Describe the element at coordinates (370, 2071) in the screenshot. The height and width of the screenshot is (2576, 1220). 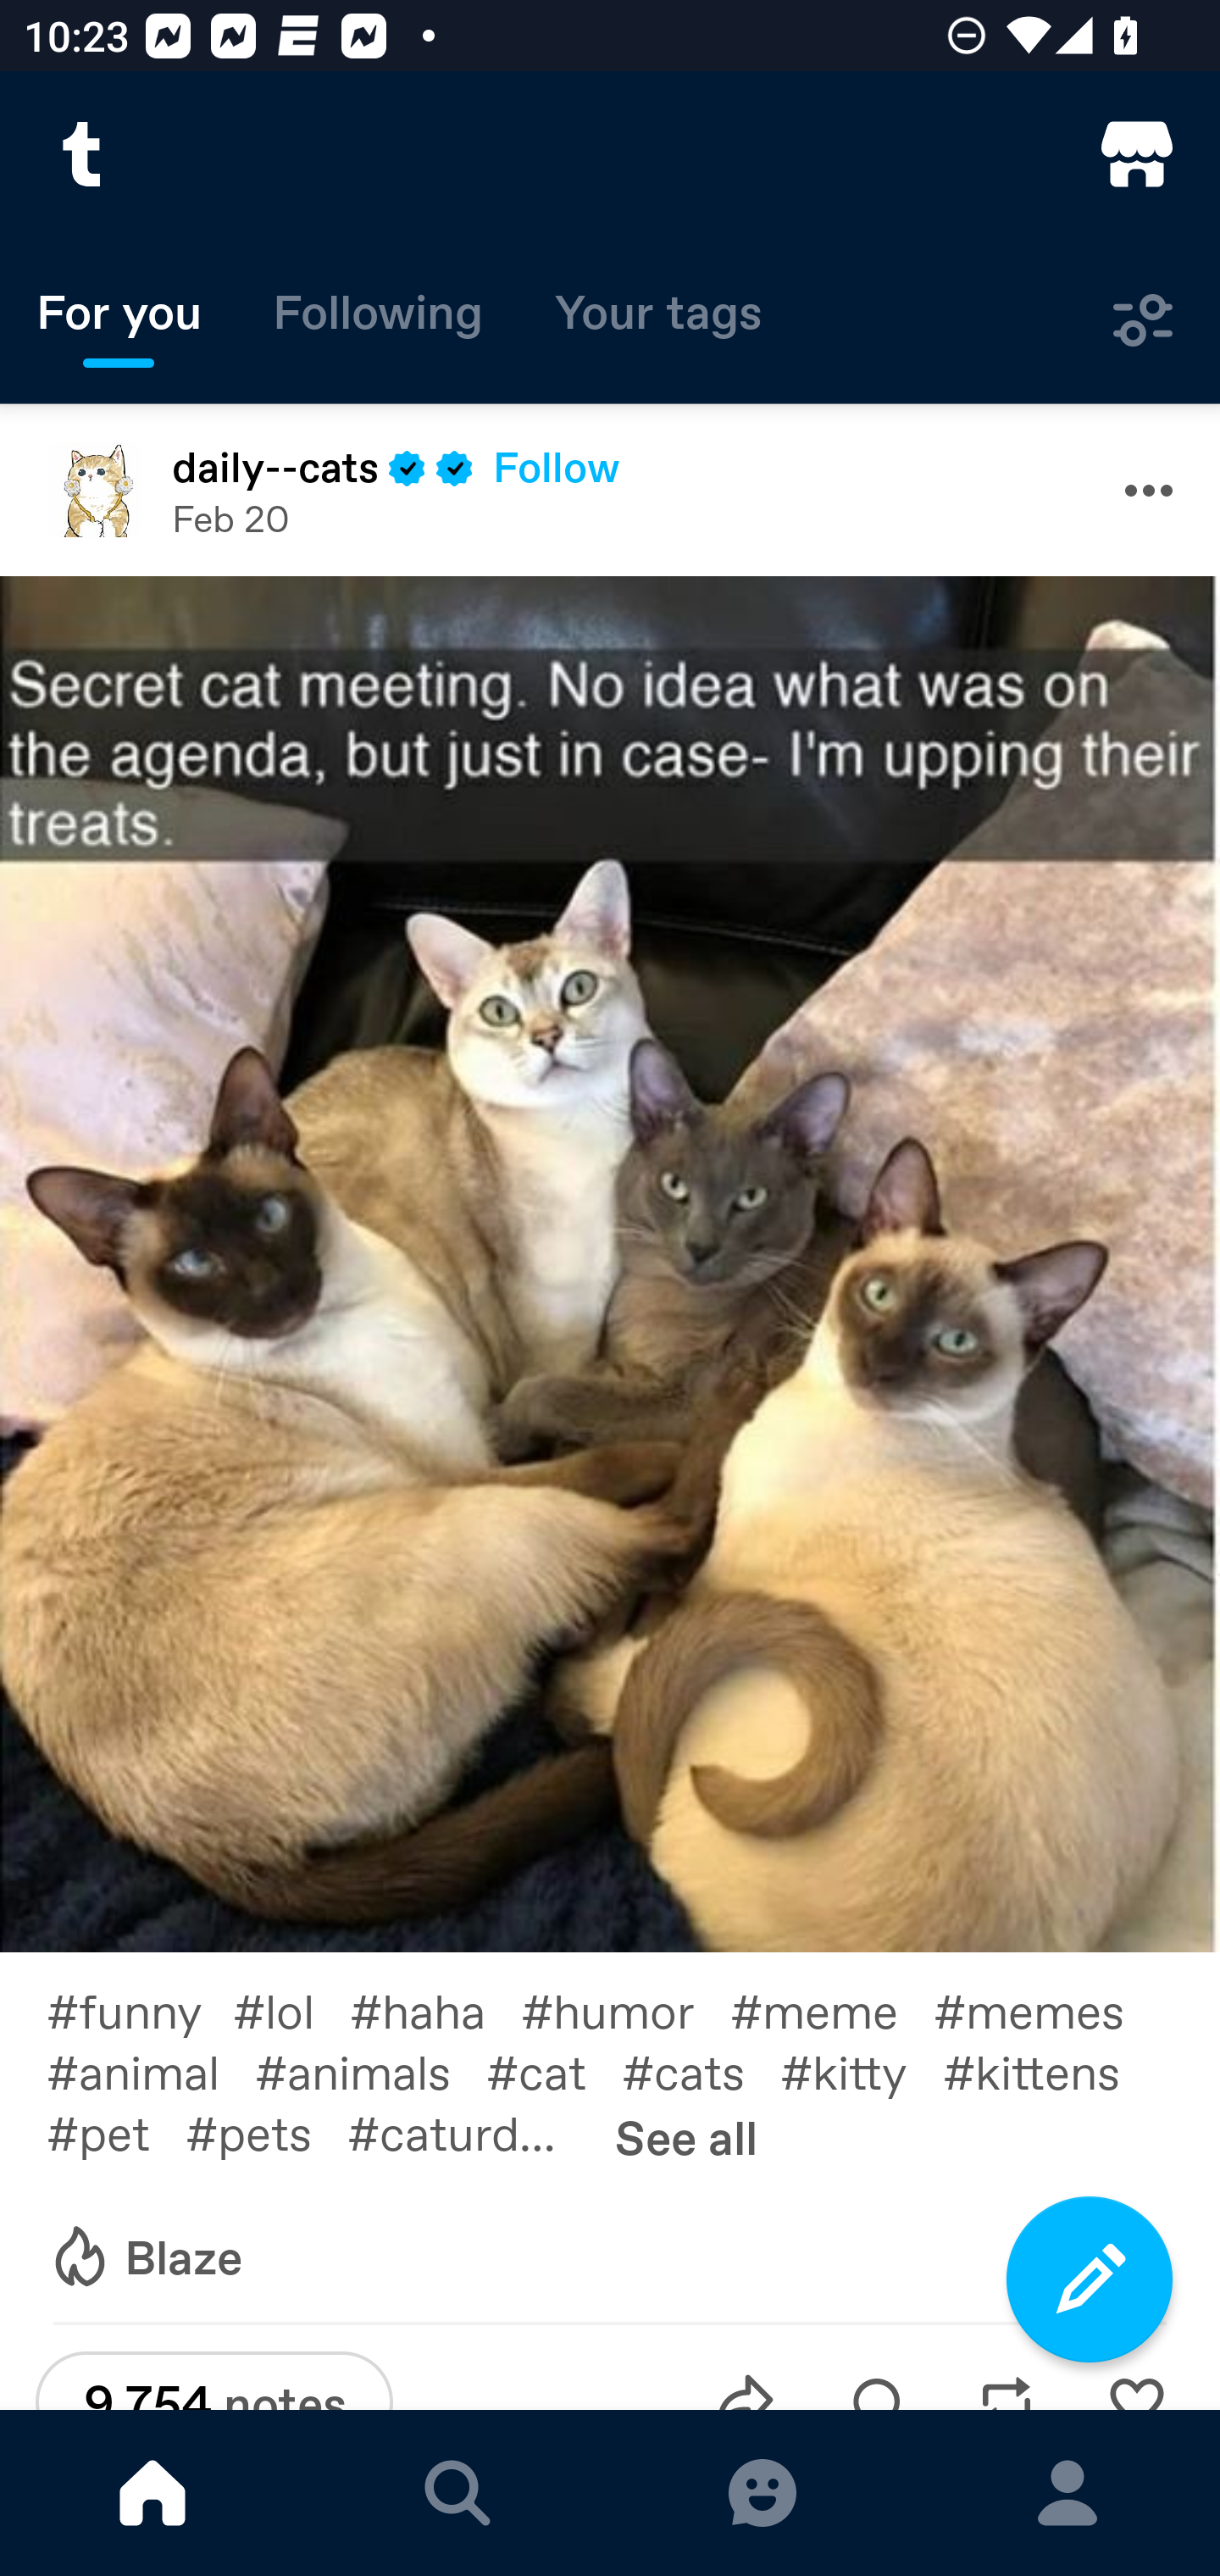
I see `#animals` at that location.